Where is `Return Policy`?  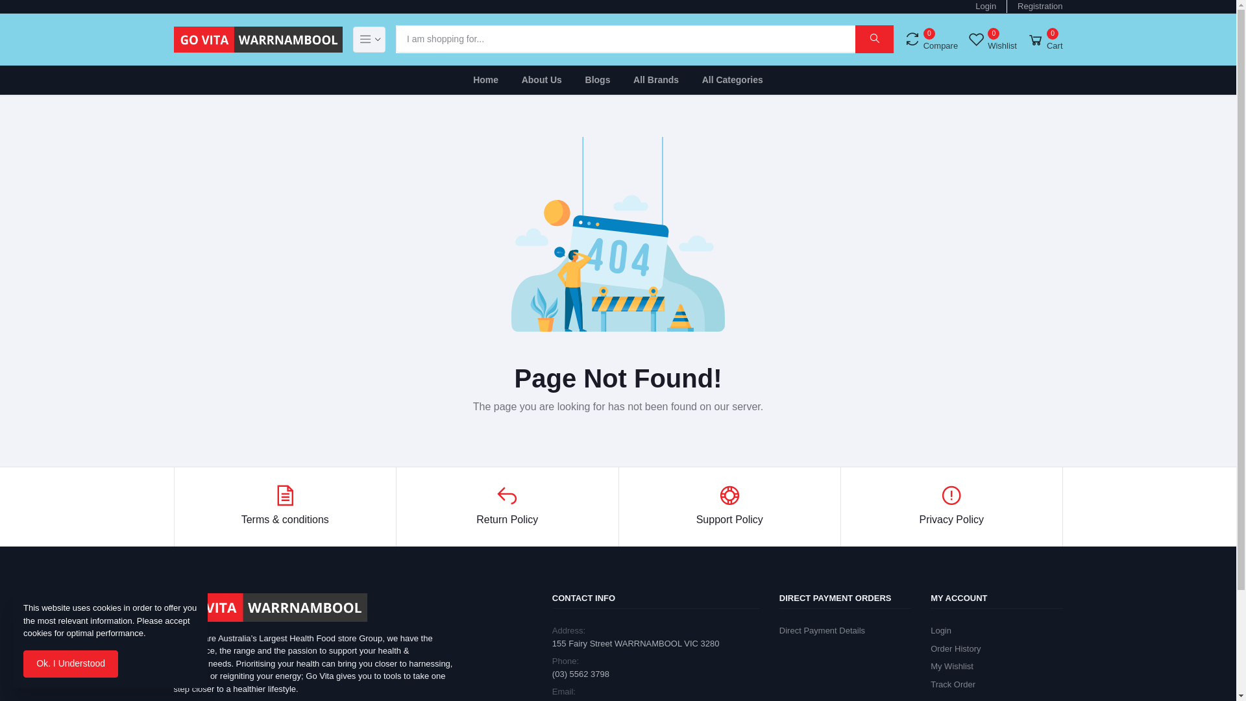
Return Policy is located at coordinates (507, 507).